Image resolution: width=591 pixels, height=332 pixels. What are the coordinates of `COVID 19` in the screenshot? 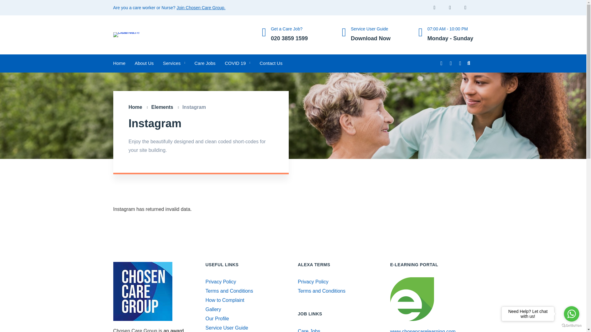 It's located at (230, 291).